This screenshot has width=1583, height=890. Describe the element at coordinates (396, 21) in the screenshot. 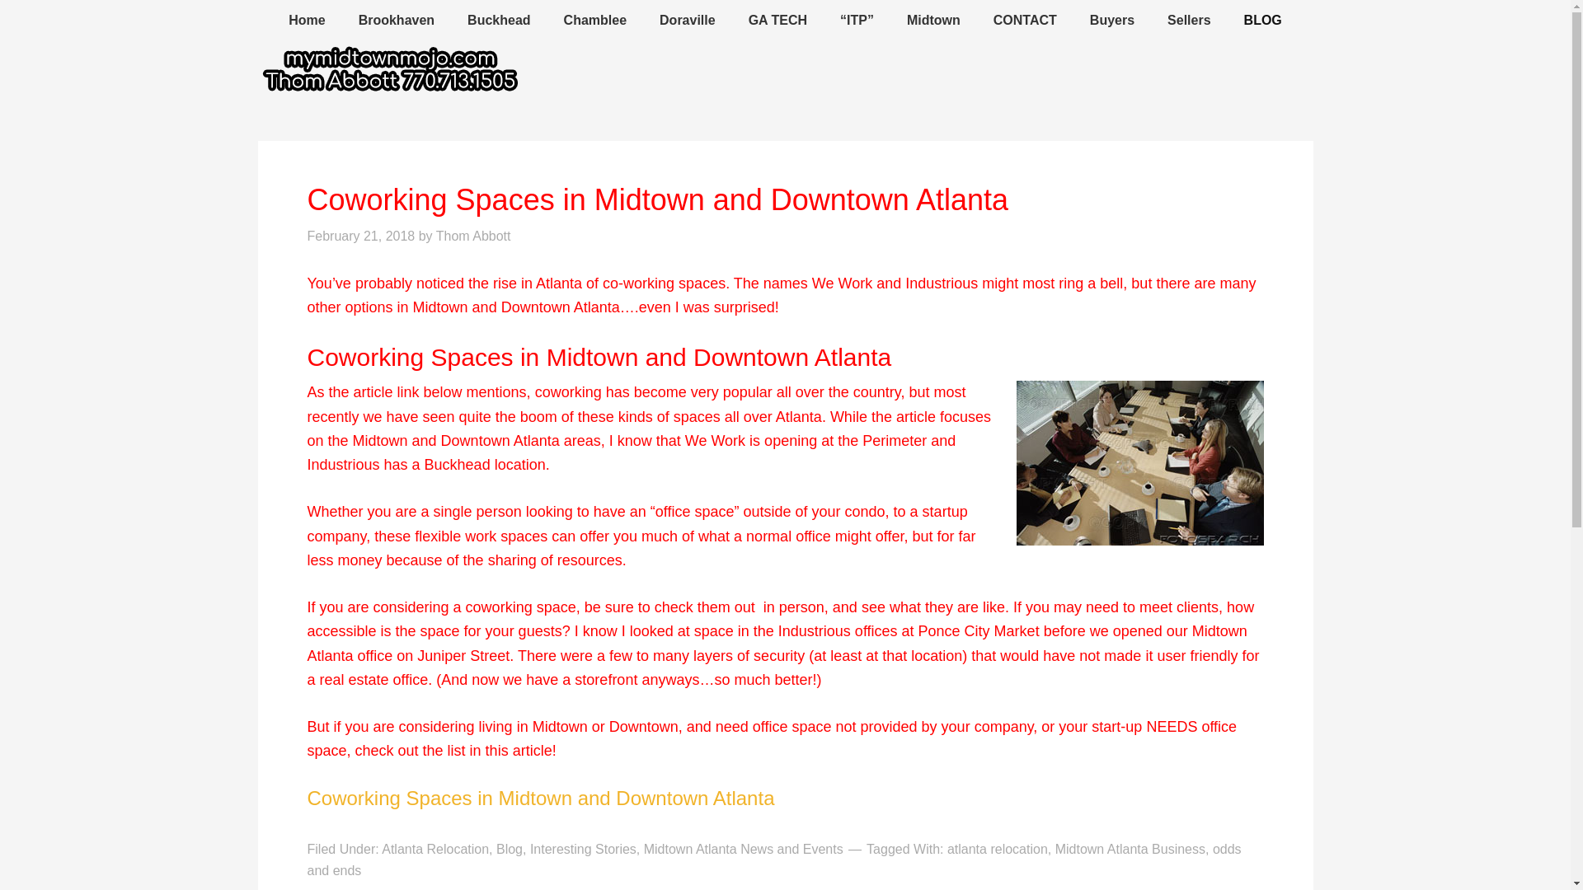

I see `Brookhaven` at that location.